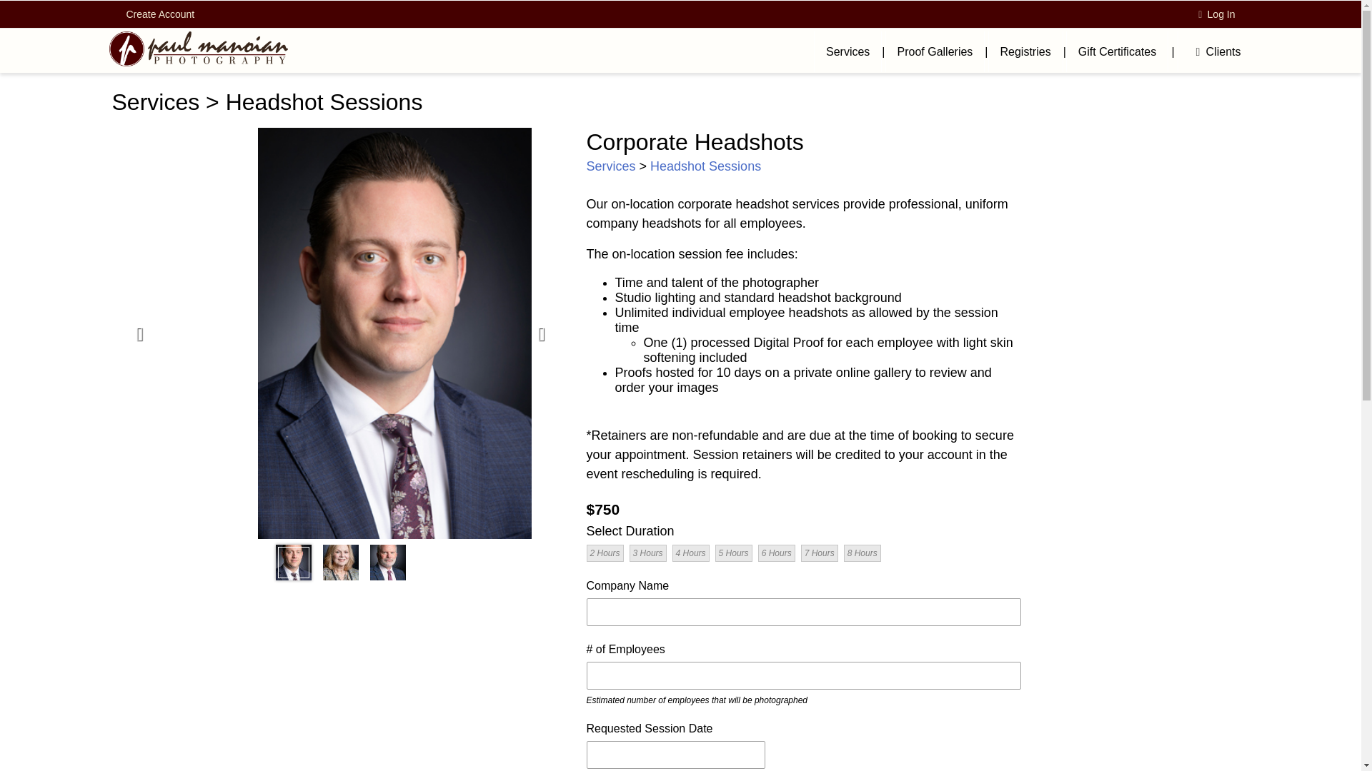  Describe the element at coordinates (324, 101) in the screenshot. I see `Headshot Sessions` at that location.